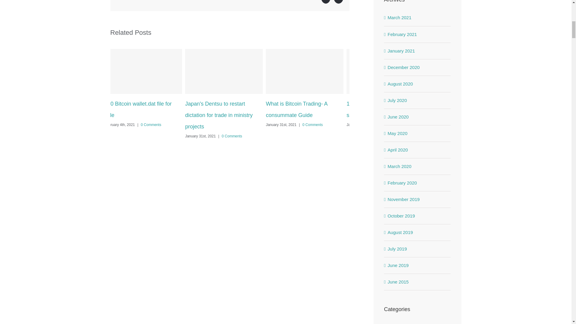 This screenshot has height=324, width=576. Describe the element at coordinates (380, 109) in the screenshot. I see `160 Bitcoin wallet.dat file for sale` at that location.